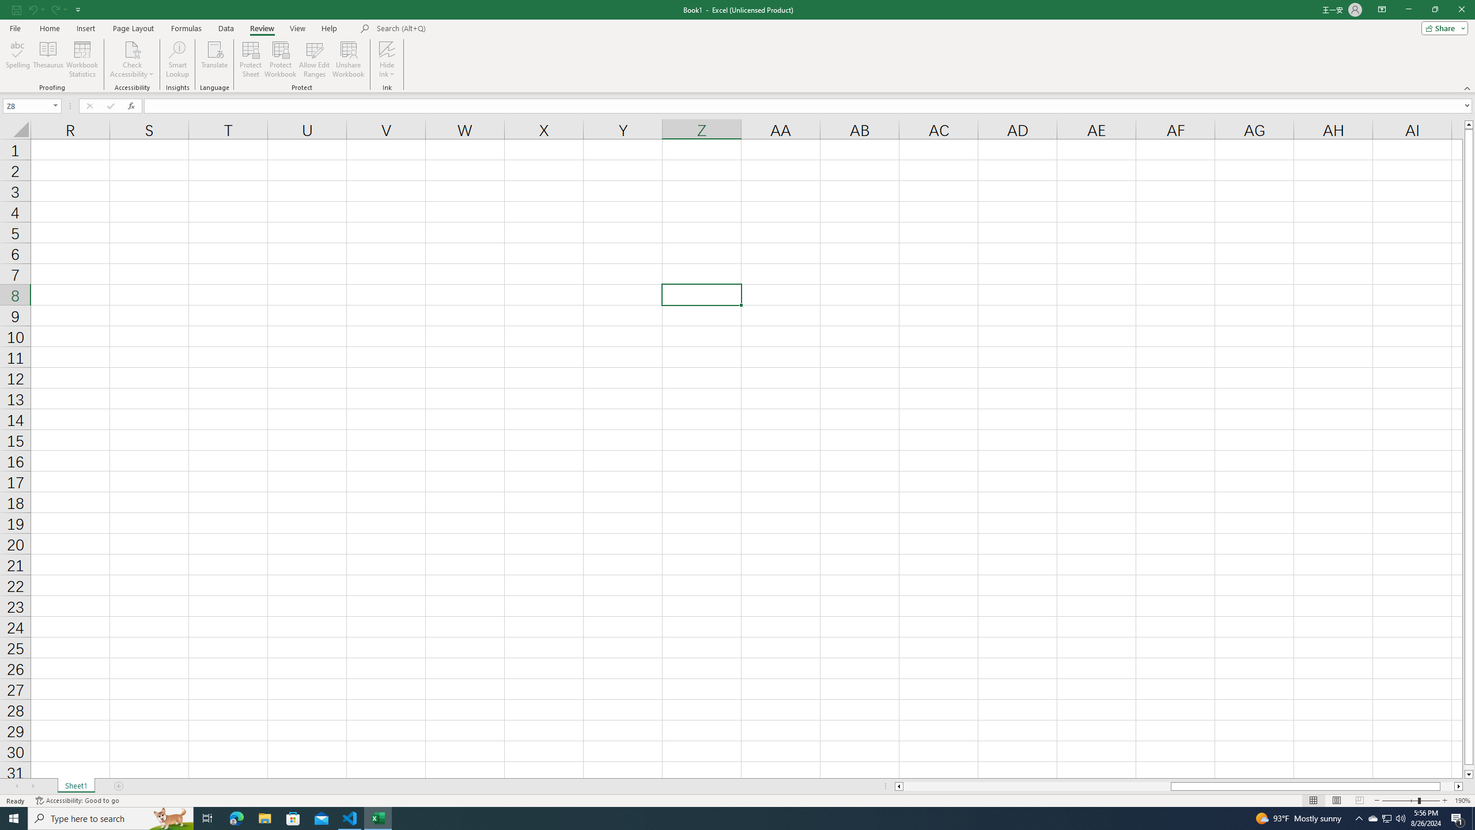 The image size is (1475, 830). Describe the element at coordinates (1469, 124) in the screenshot. I see `Line up` at that location.